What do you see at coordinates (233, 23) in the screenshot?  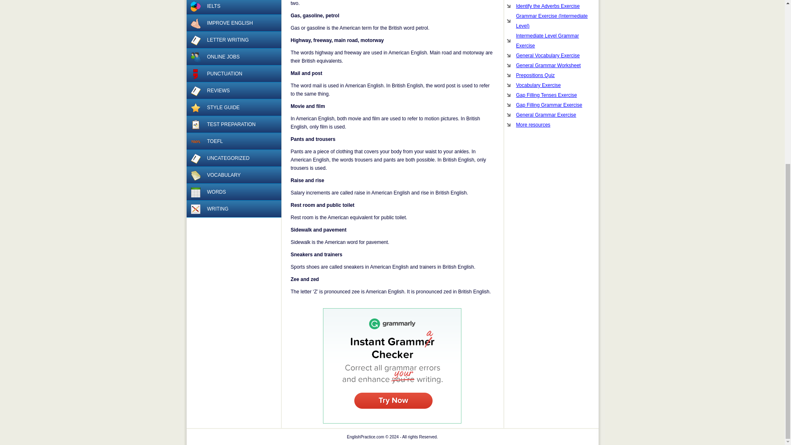 I see `IMPROVE ENGLISH` at bounding box center [233, 23].